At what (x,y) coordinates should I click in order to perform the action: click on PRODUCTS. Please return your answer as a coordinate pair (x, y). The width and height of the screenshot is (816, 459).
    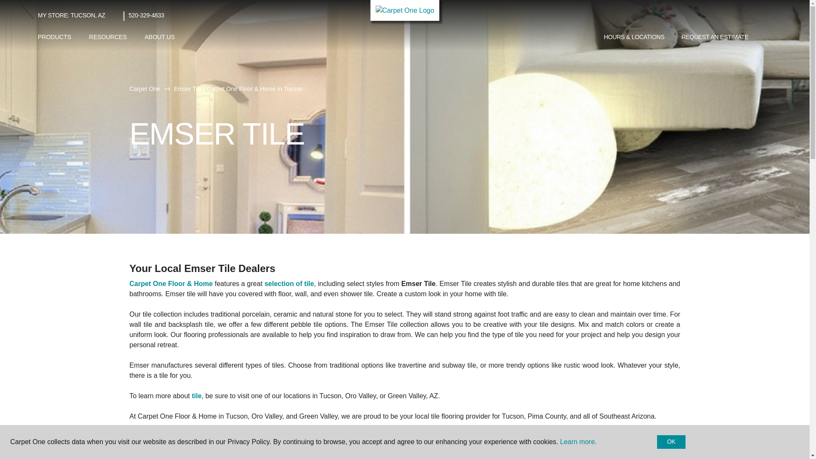
    Looking at the image, I should click on (54, 37).